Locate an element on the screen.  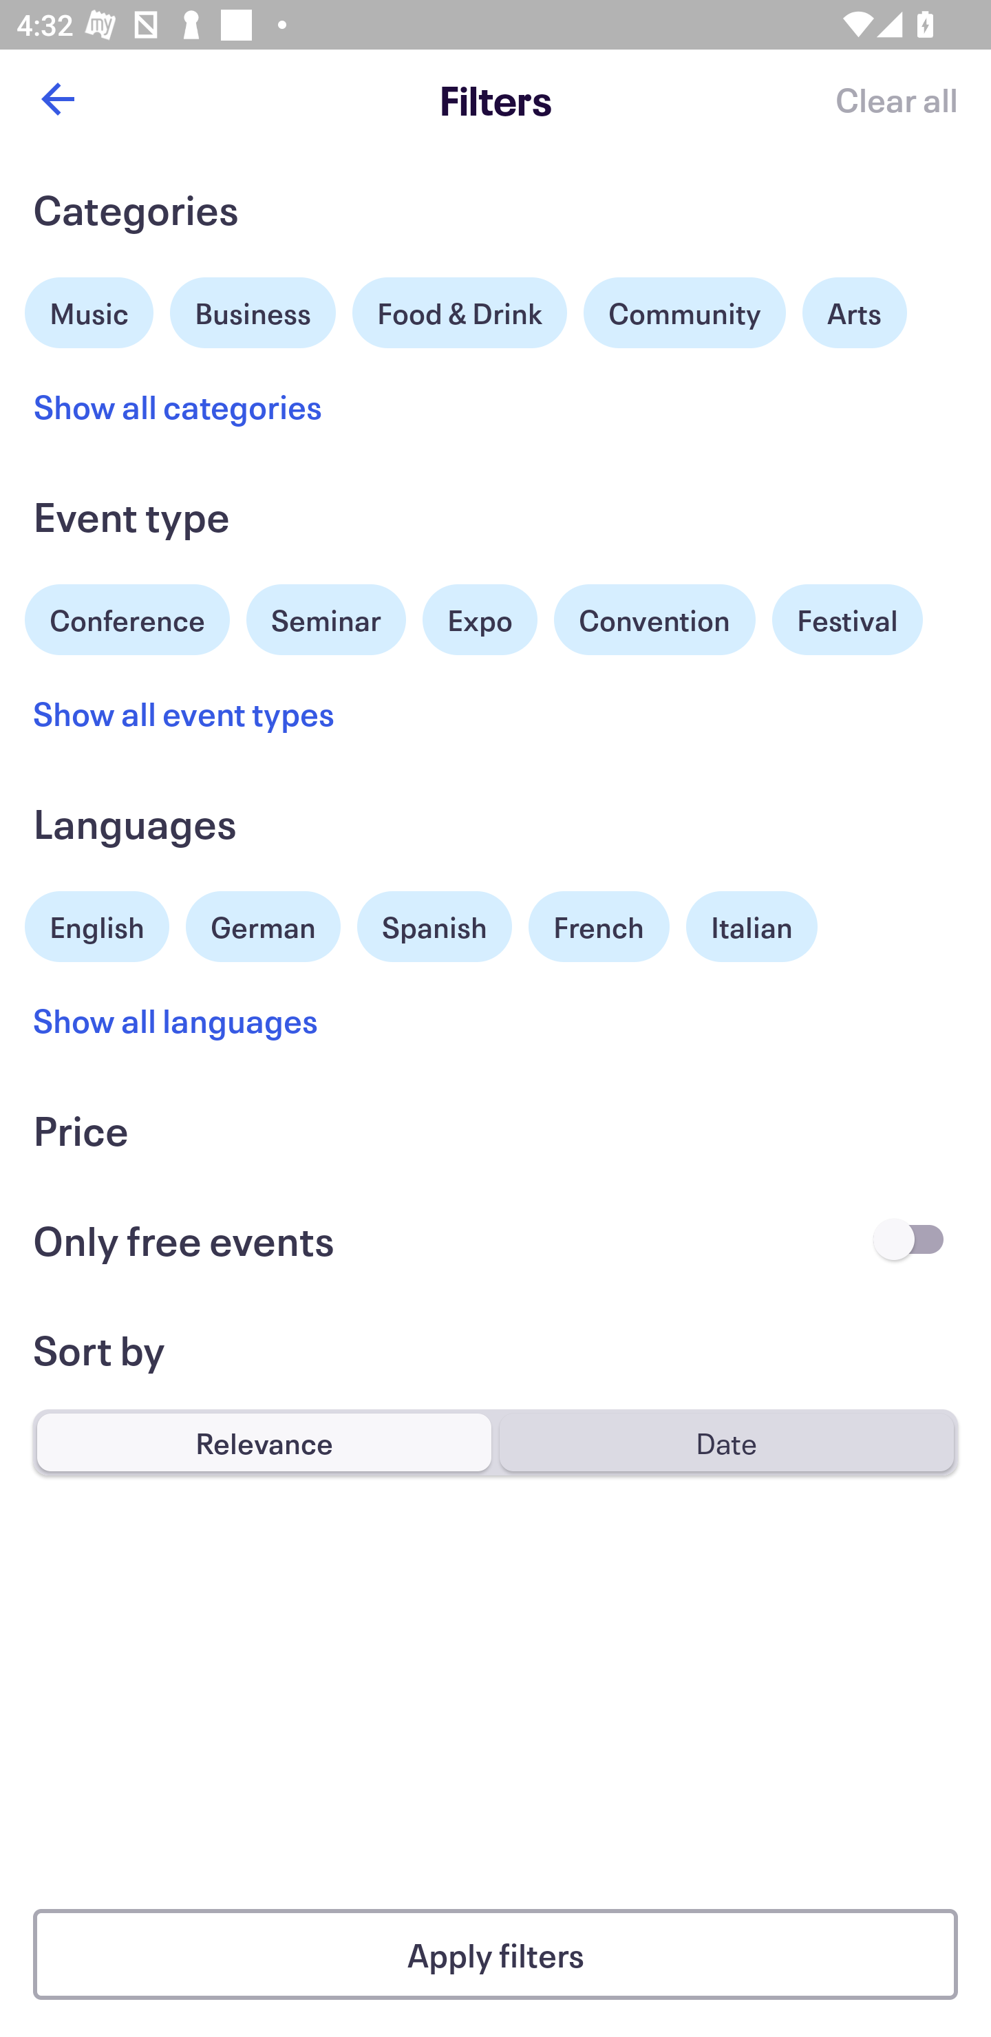
Apply filters is located at coordinates (495, 1954).